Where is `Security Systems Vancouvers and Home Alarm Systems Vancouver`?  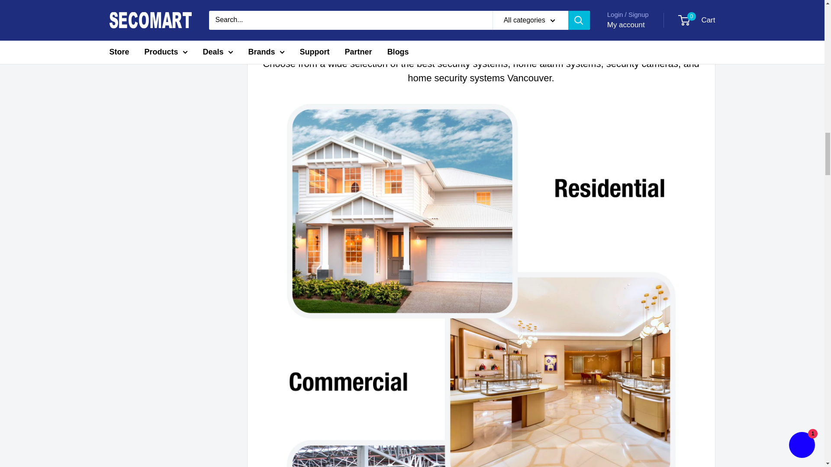 Security Systems Vancouvers and Home Alarm Systems Vancouver is located at coordinates (481, 99).